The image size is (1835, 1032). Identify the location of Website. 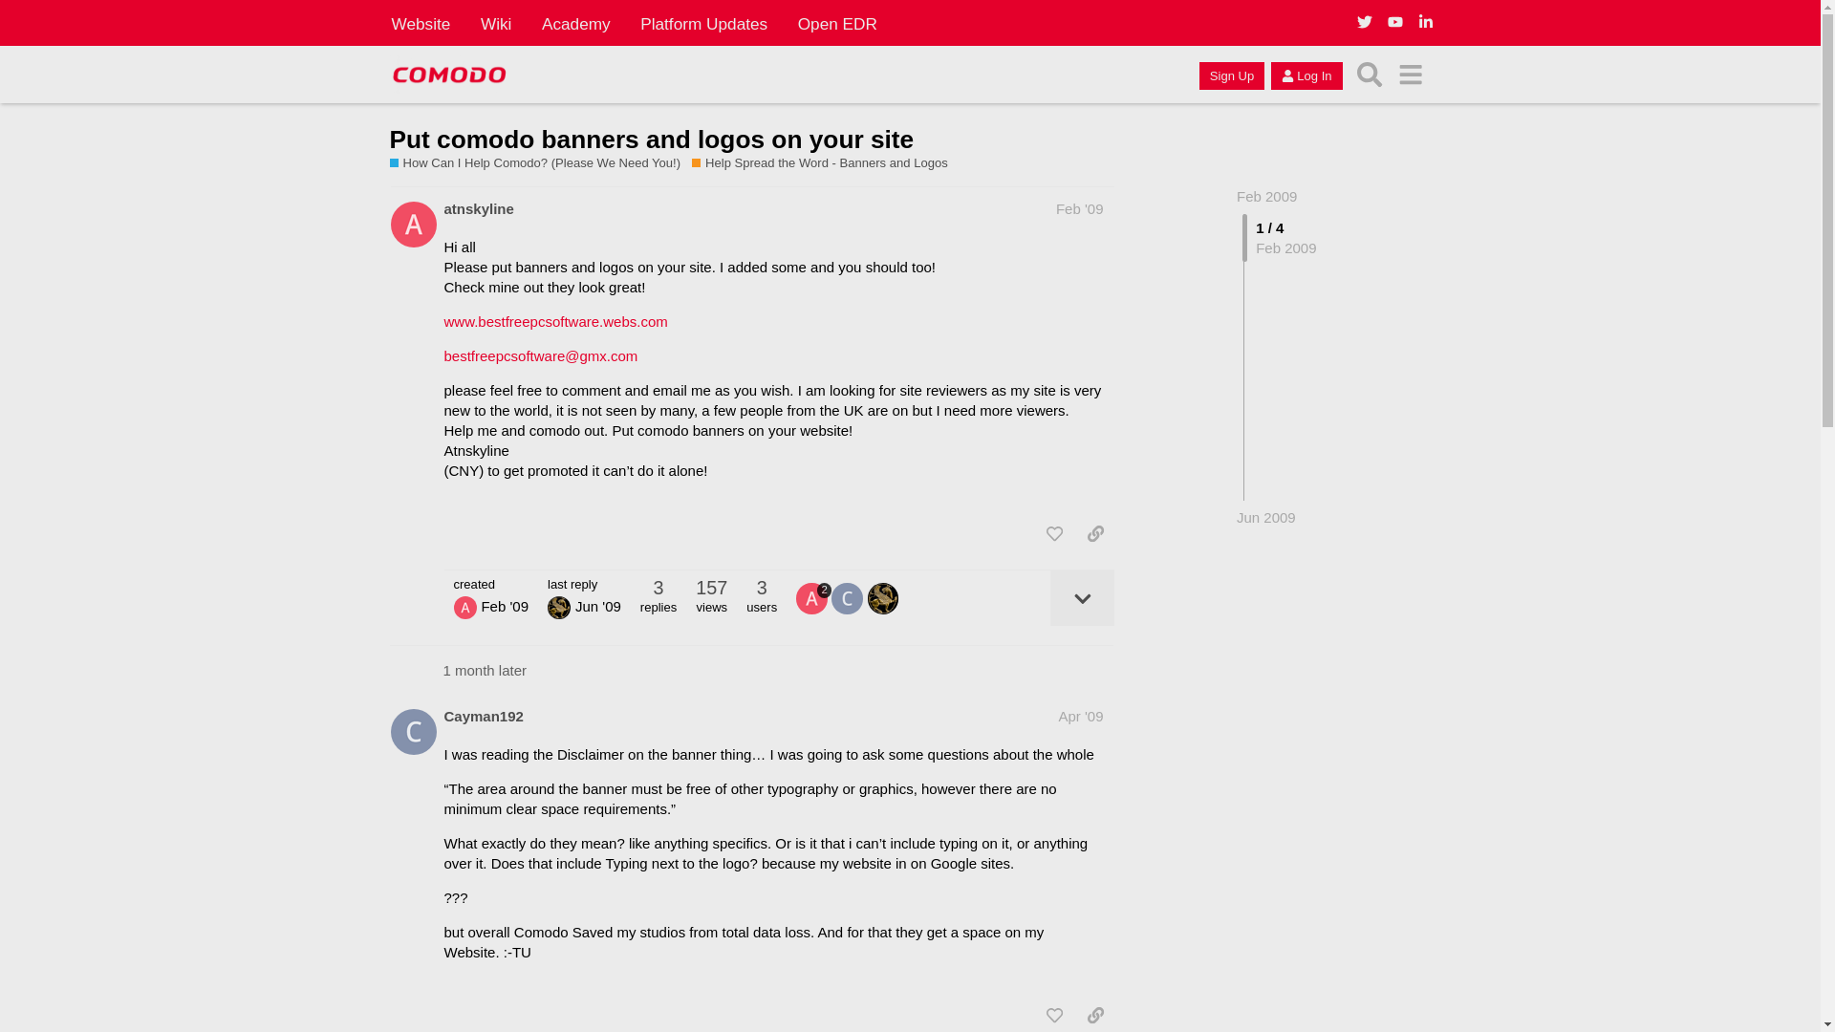
(421, 23).